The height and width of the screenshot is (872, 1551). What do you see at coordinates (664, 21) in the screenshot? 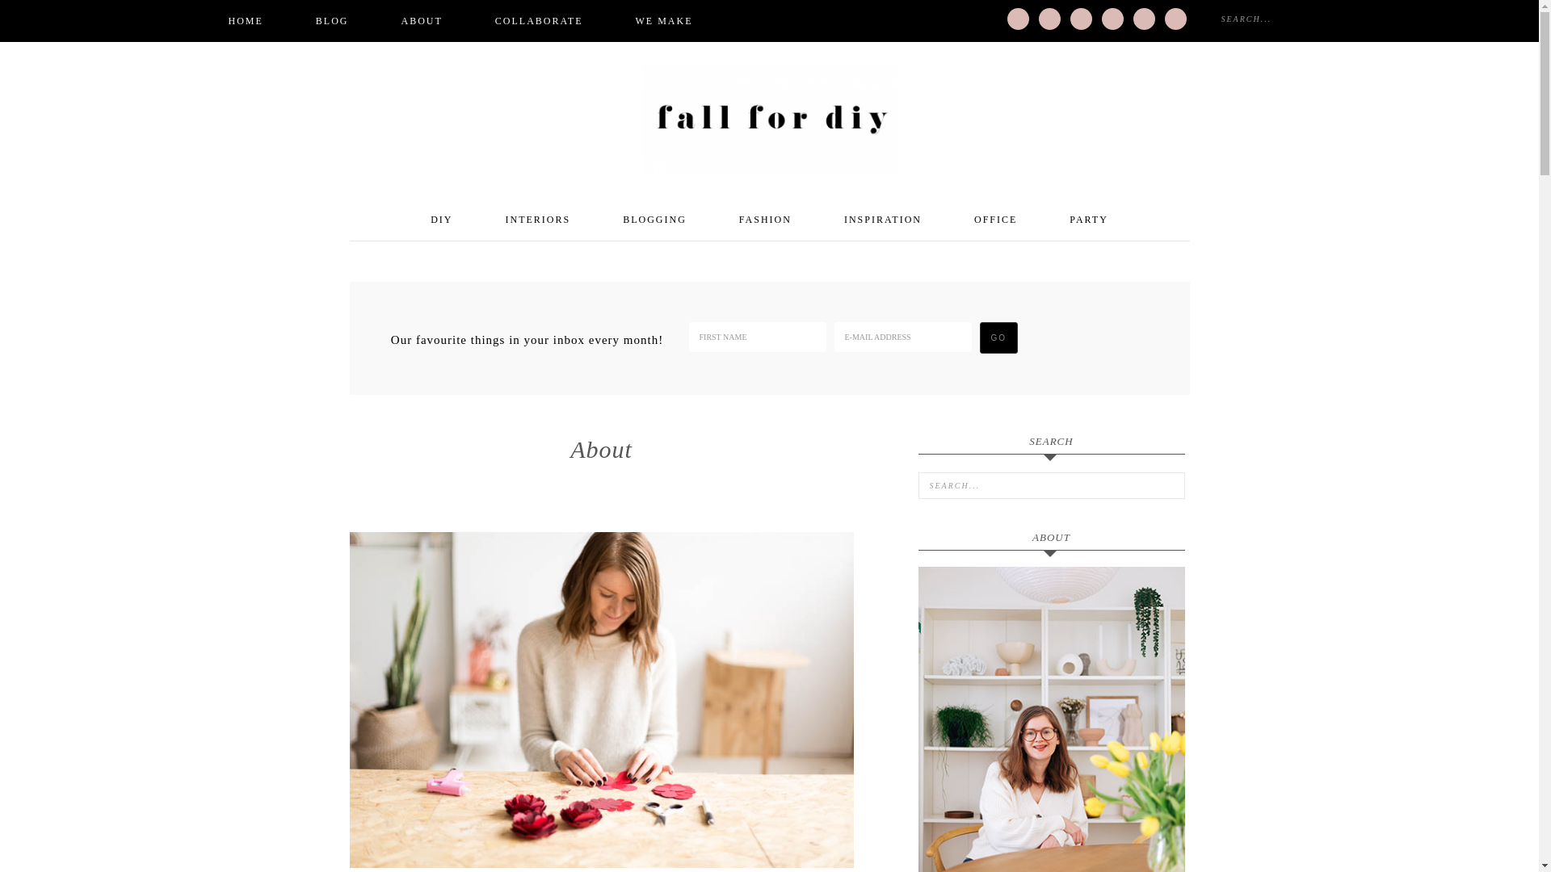
I see `WE MAKE` at bounding box center [664, 21].